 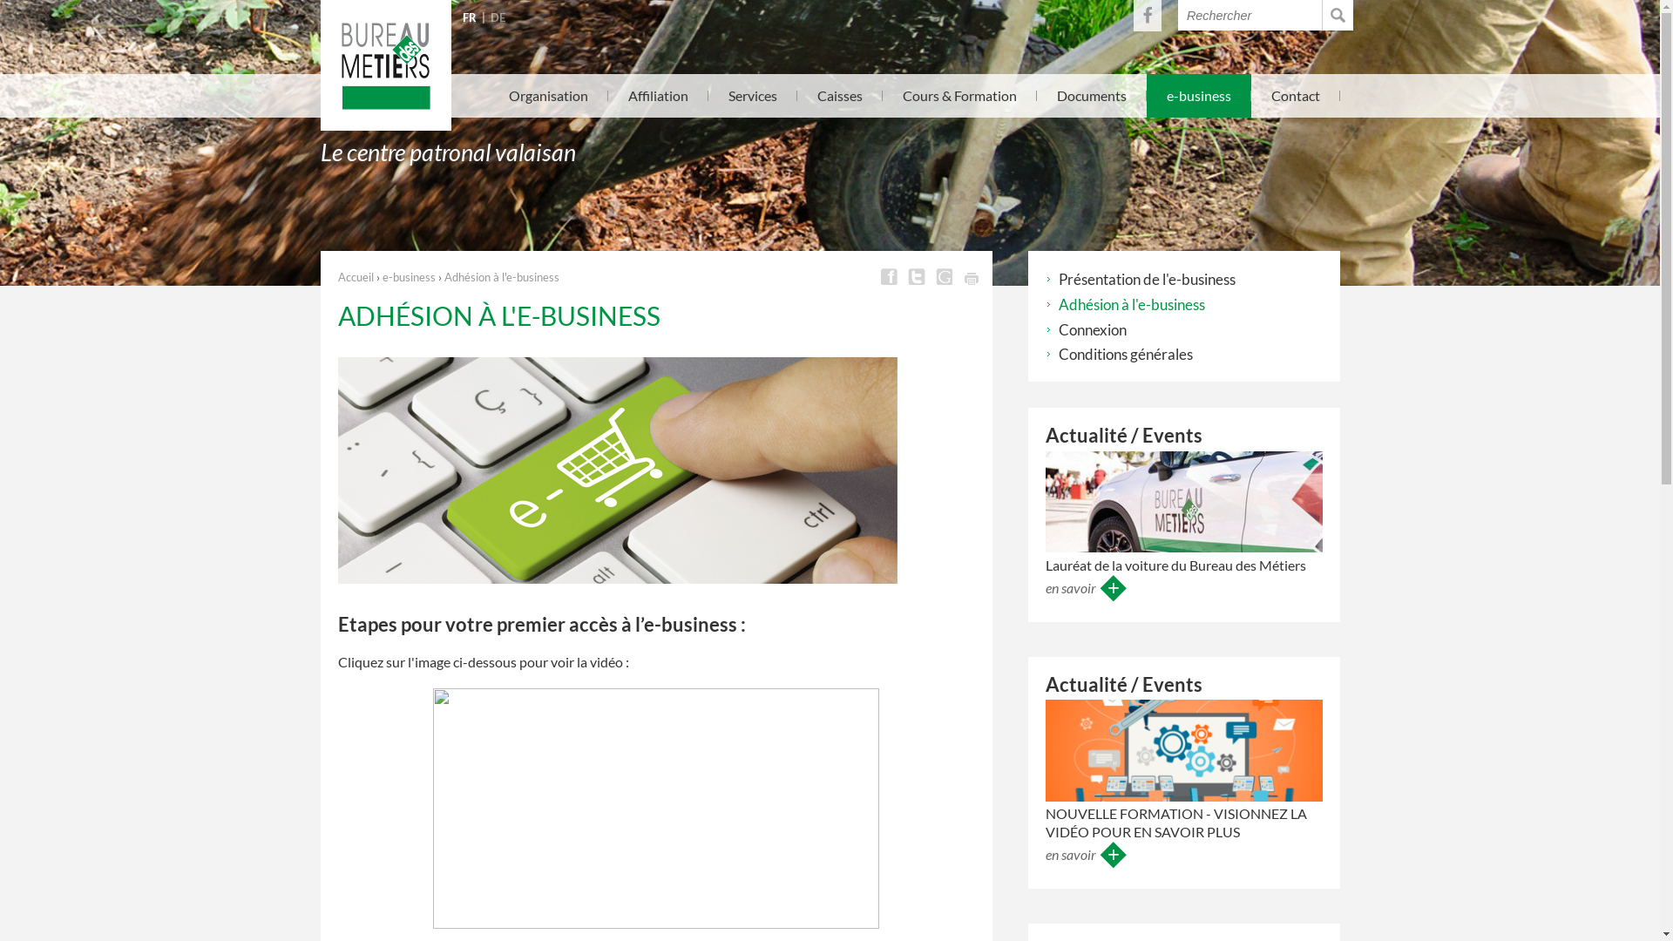 I want to click on Documents, so click(x=1091, y=96).